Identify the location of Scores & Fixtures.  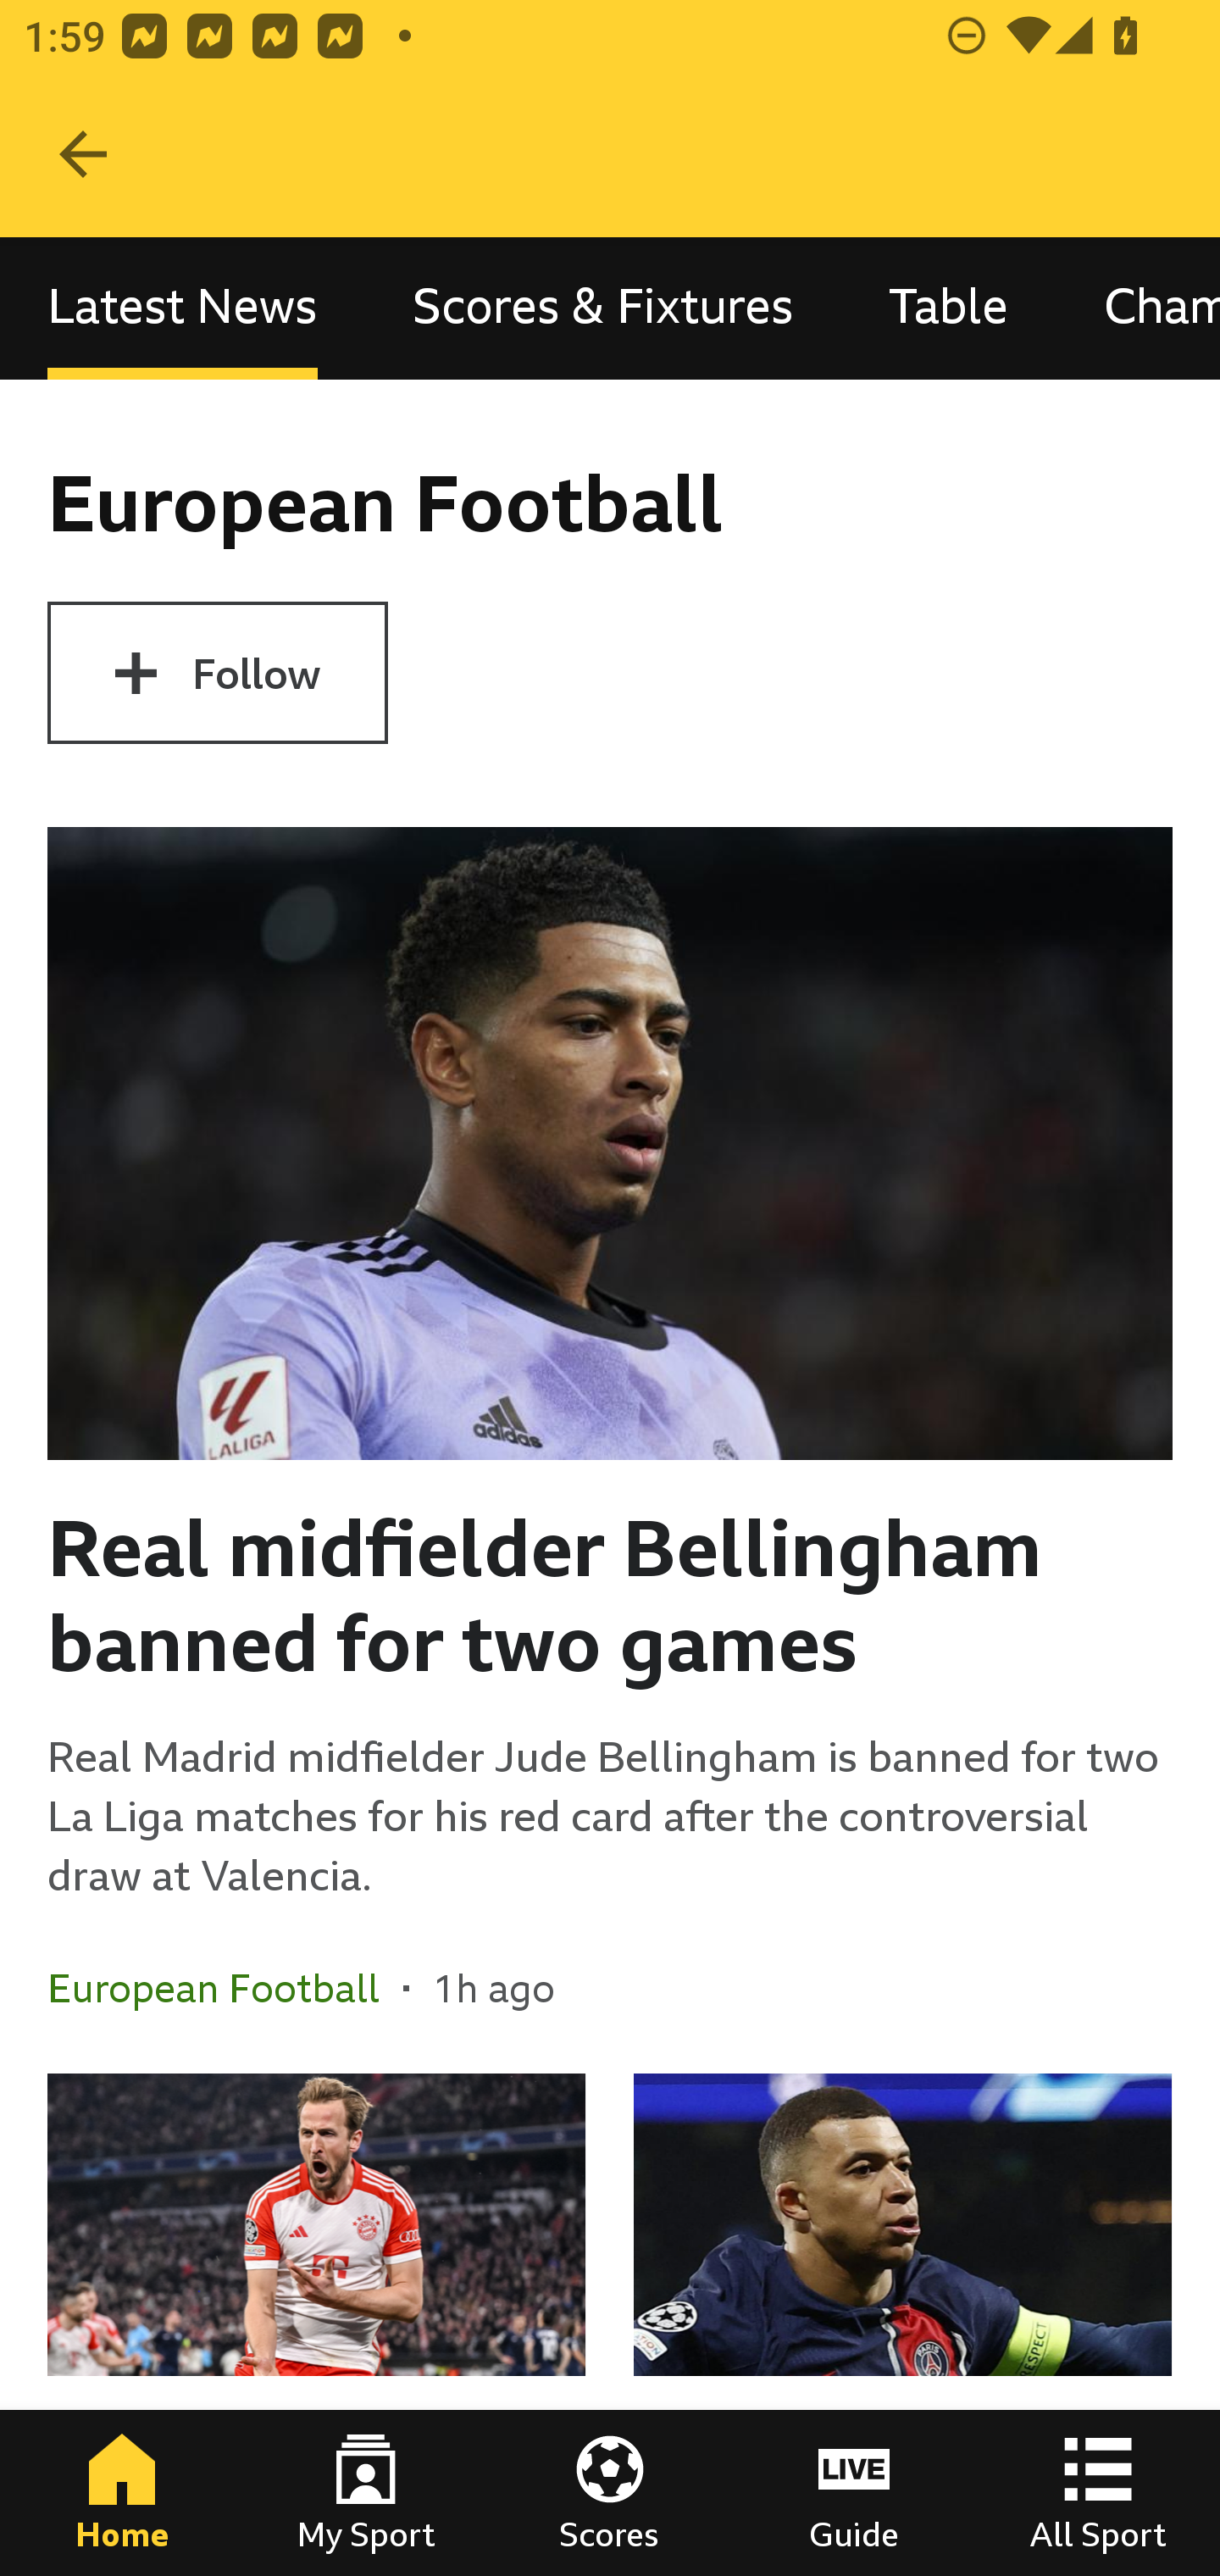
(603, 307).